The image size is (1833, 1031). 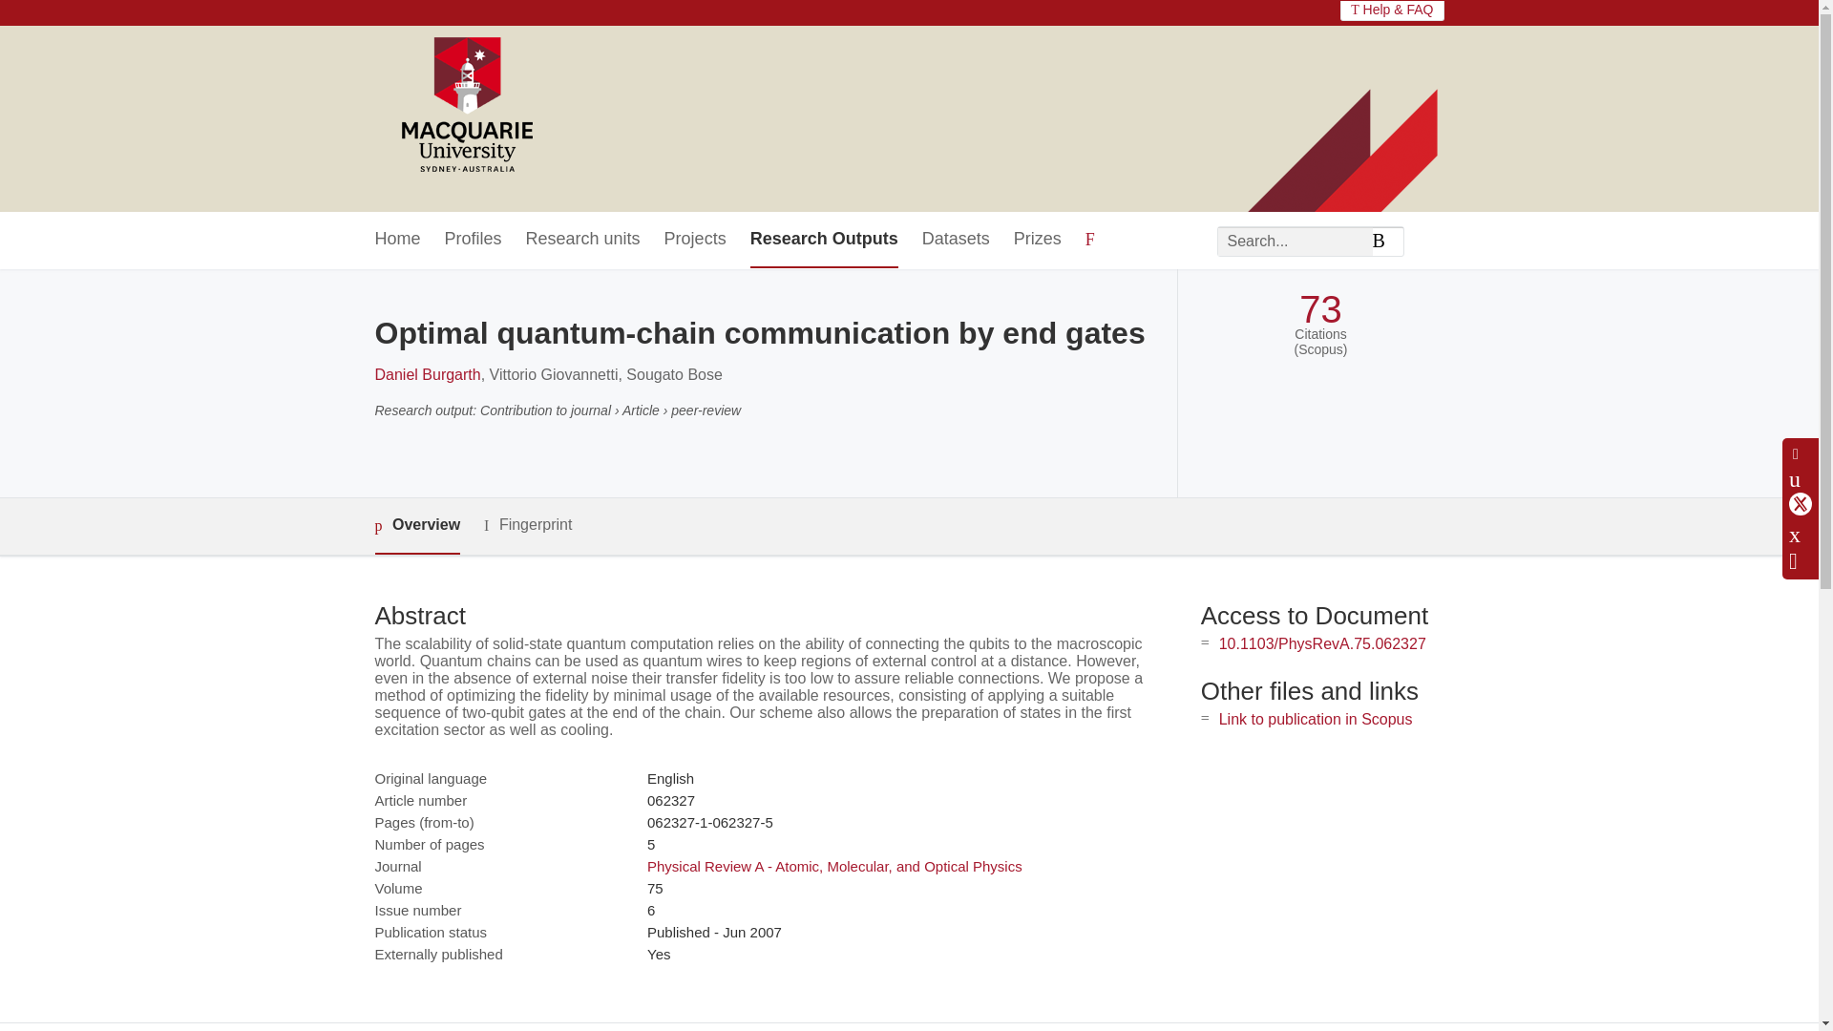 I want to click on Physical Review A - Atomic, Molecular, and Optical Physics, so click(x=834, y=865).